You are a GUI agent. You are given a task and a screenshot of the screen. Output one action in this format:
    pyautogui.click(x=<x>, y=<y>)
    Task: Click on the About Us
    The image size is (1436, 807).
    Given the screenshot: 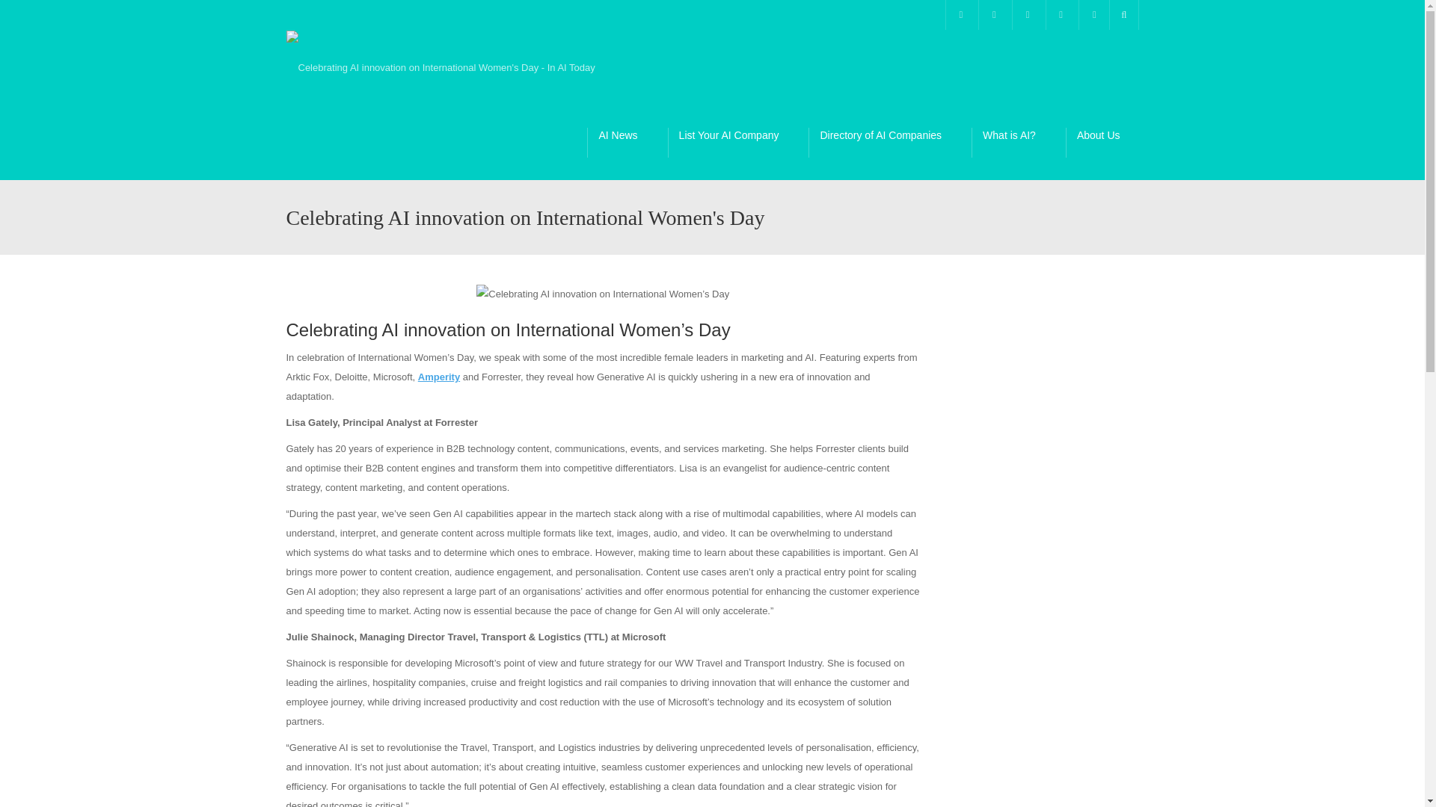 What is the action you would take?
    pyautogui.click(x=1107, y=142)
    